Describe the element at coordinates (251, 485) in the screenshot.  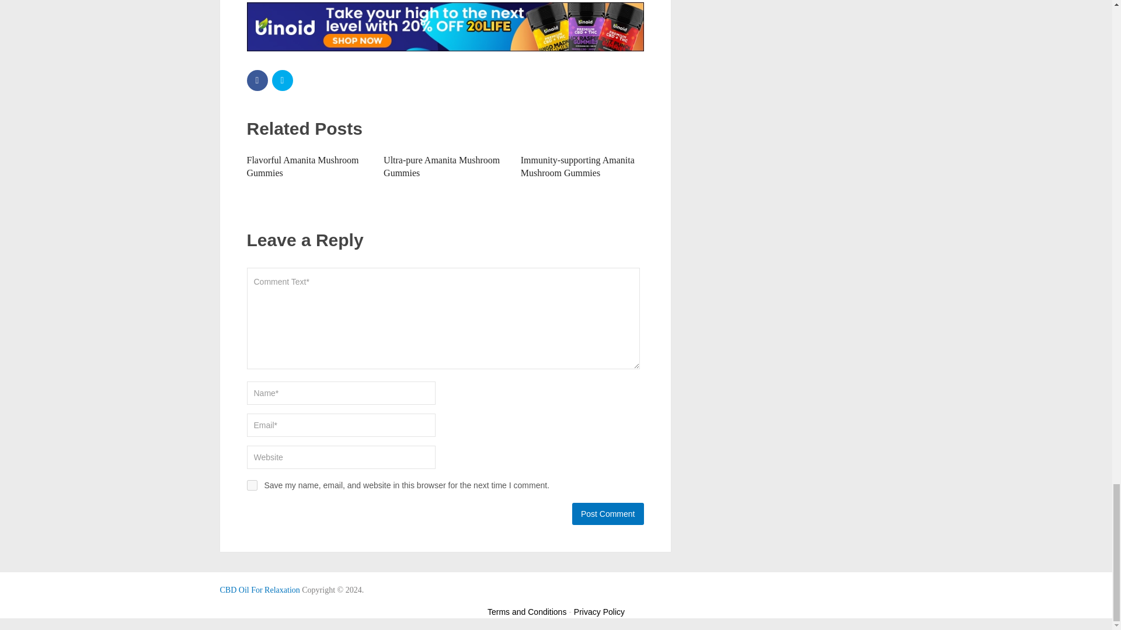
I see `yes` at that location.